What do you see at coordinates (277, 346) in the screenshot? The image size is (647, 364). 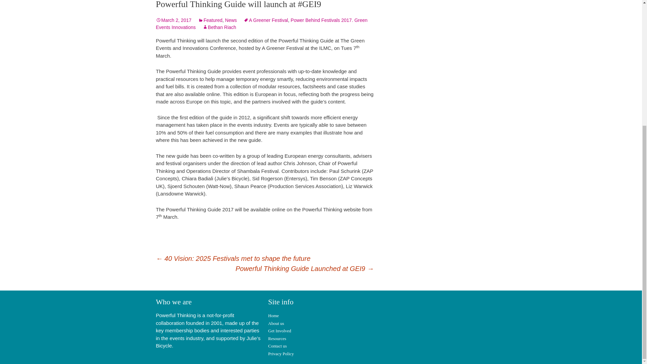 I see `Contact us` at bounding box center [277, 346].